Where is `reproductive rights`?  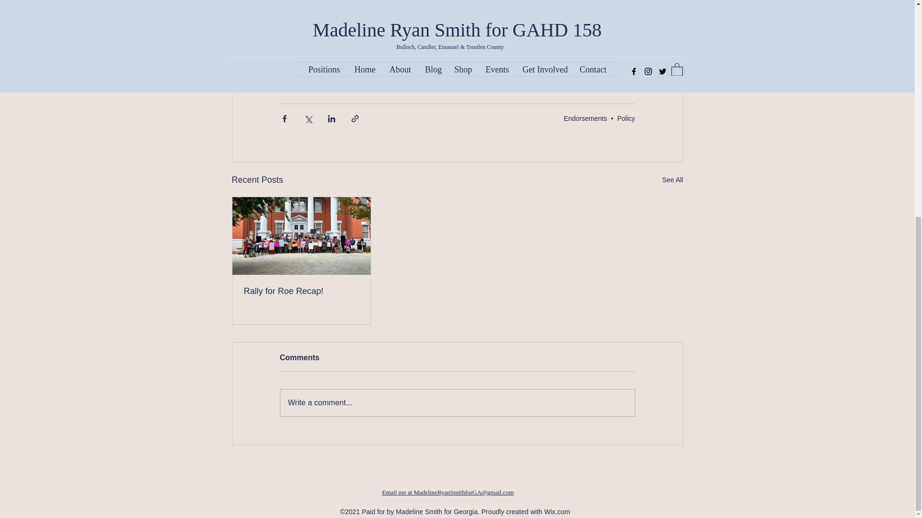 reproductive rights is located at coordinates (347, 82).